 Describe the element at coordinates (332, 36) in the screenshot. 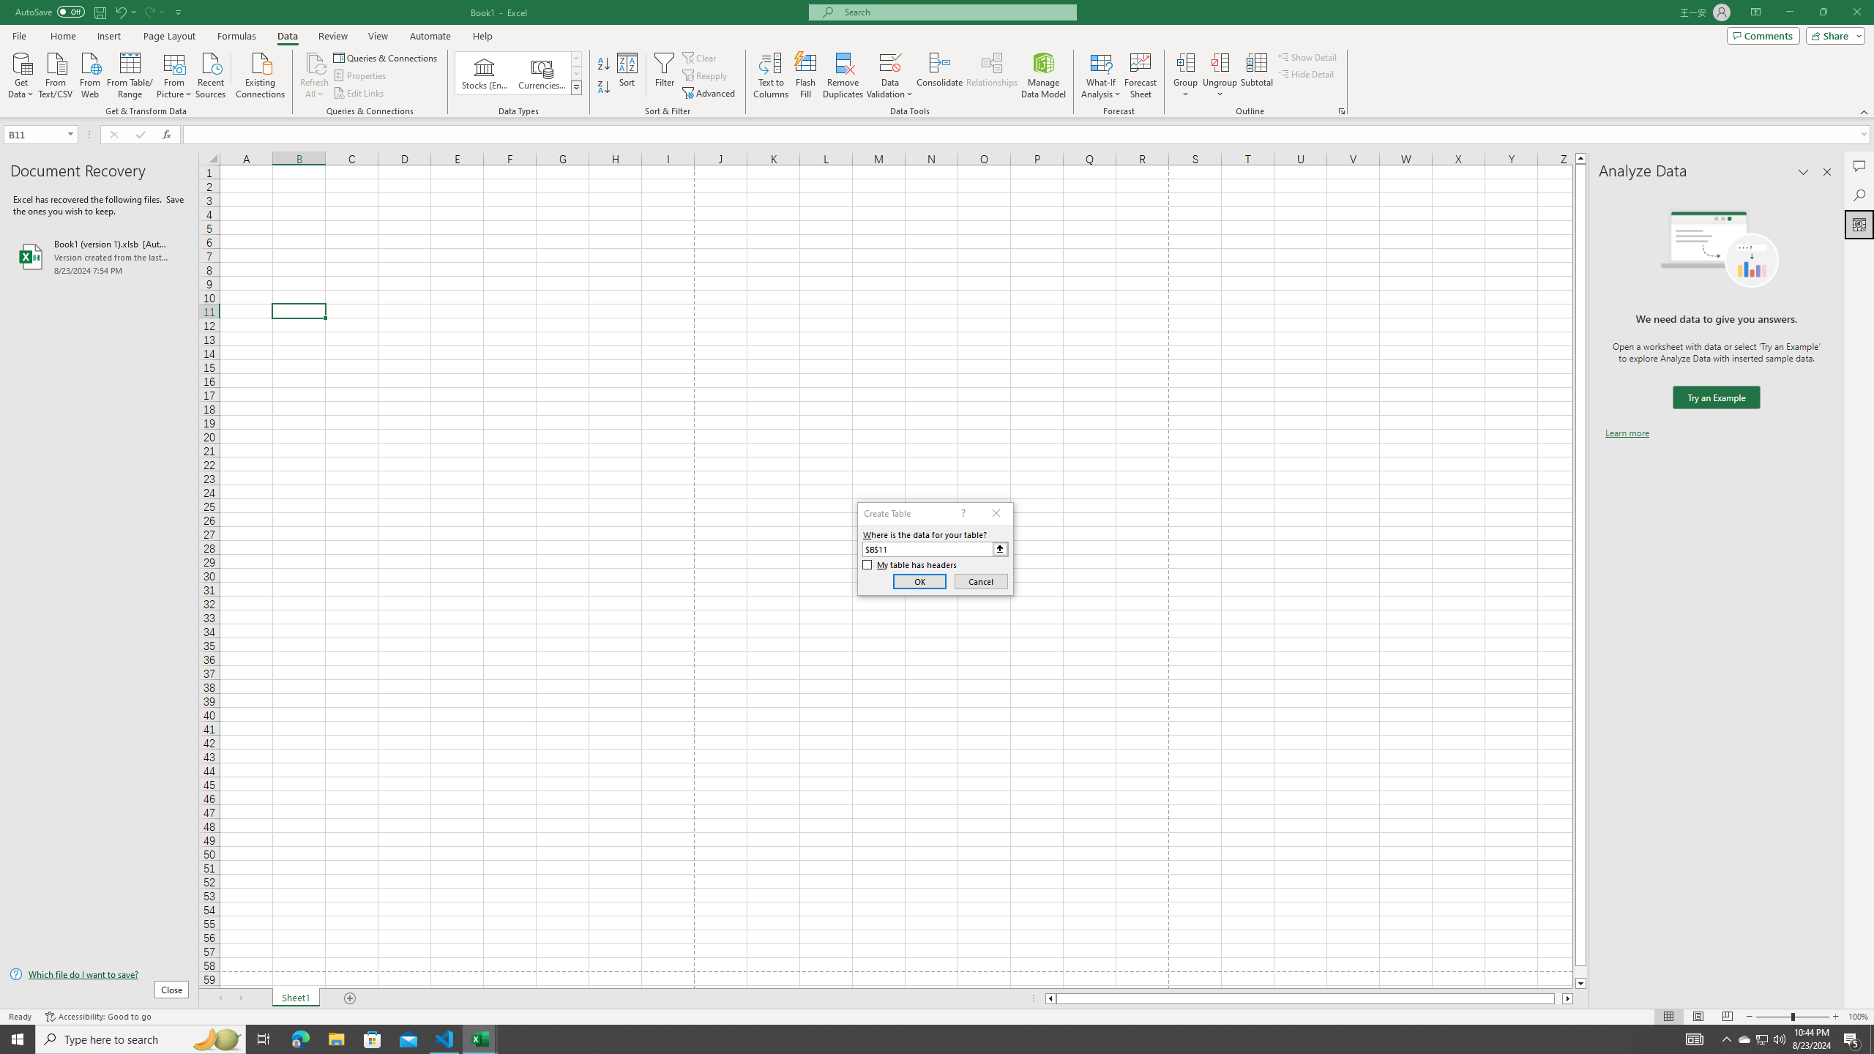

I see `Review` at that location.